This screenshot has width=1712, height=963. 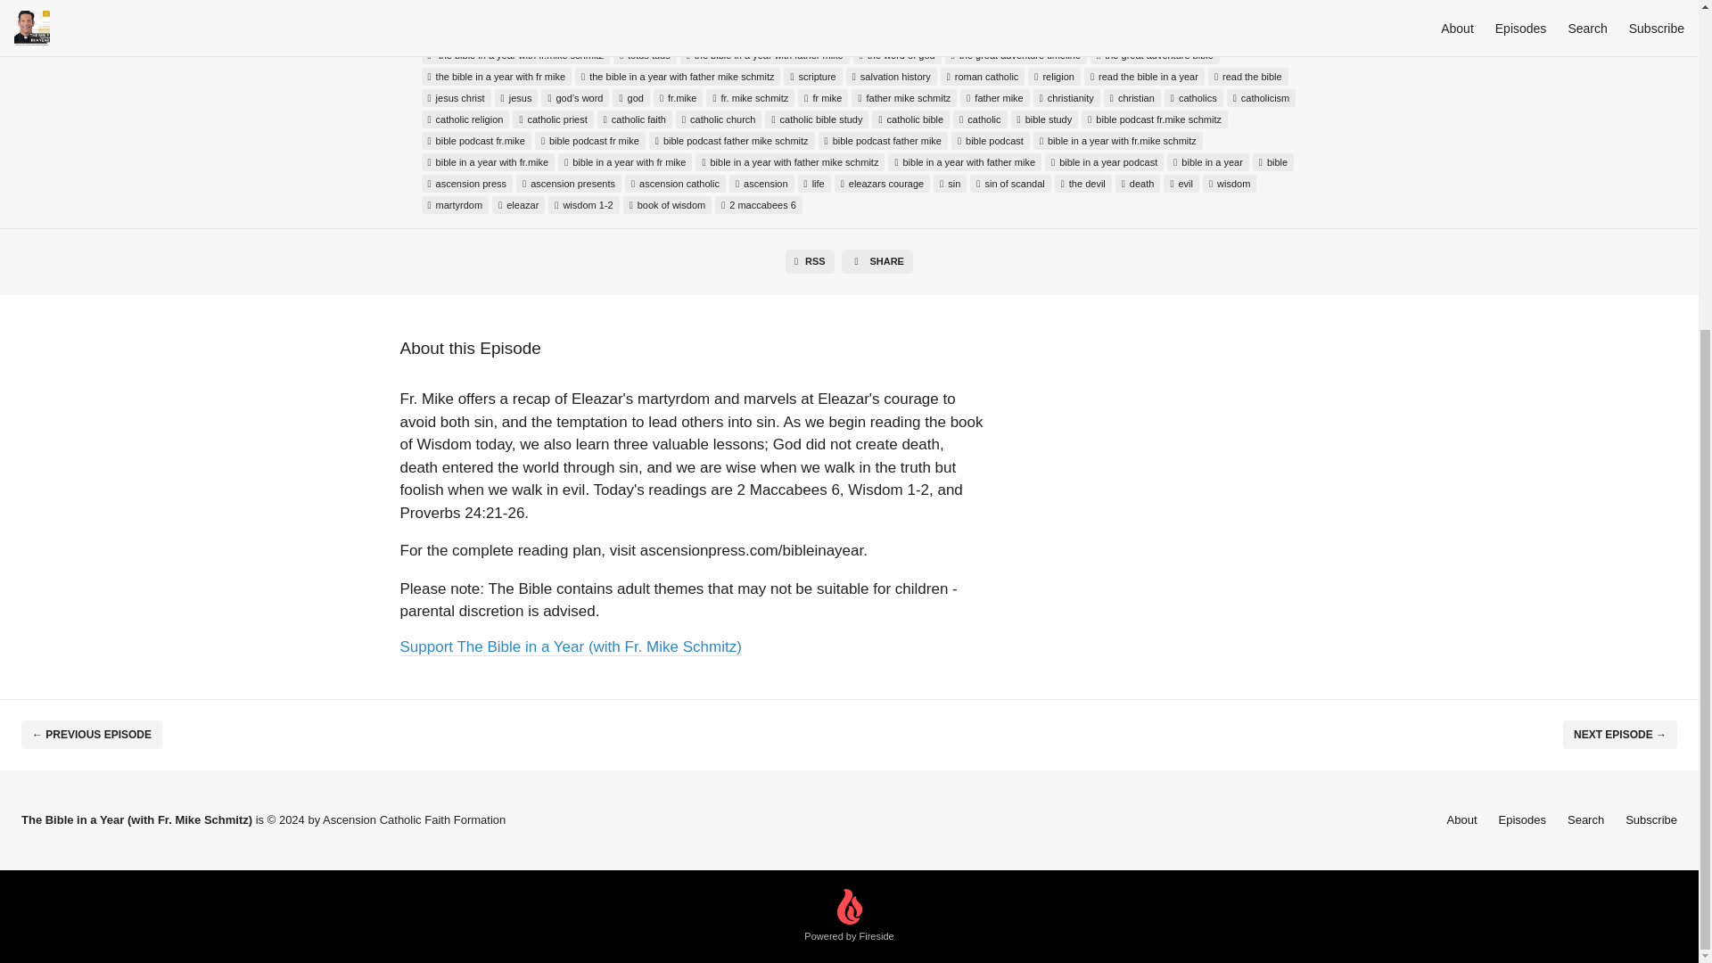 I want to click on god, so click(x=630, y=98).